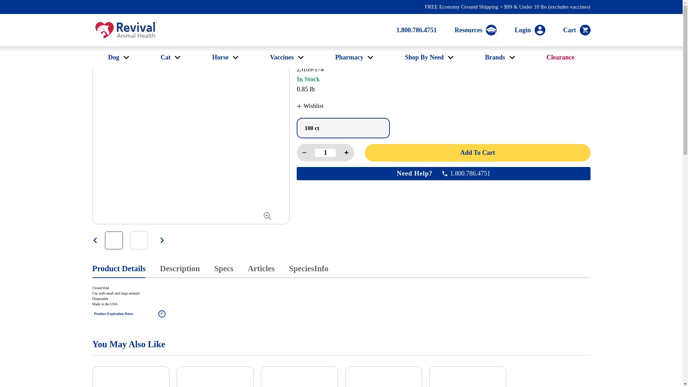 The width and height of the screenshot is (688, 387). Describe the element at coordinates (530, 30) in the screenshot. I see `Login` at that location.